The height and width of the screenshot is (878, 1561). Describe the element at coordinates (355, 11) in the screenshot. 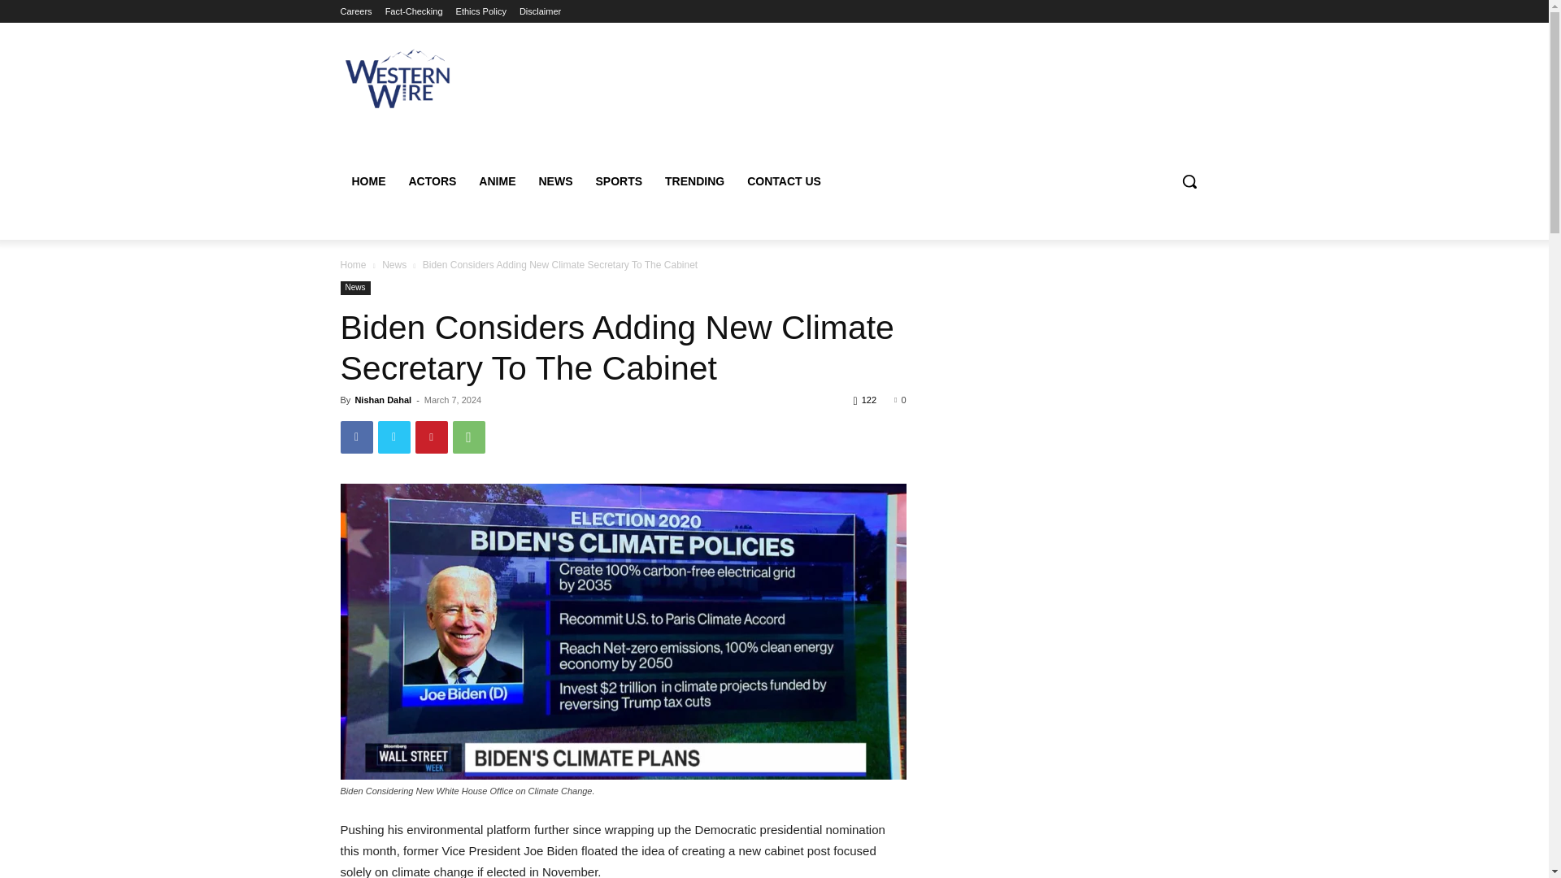

I see `Careers` at that location.